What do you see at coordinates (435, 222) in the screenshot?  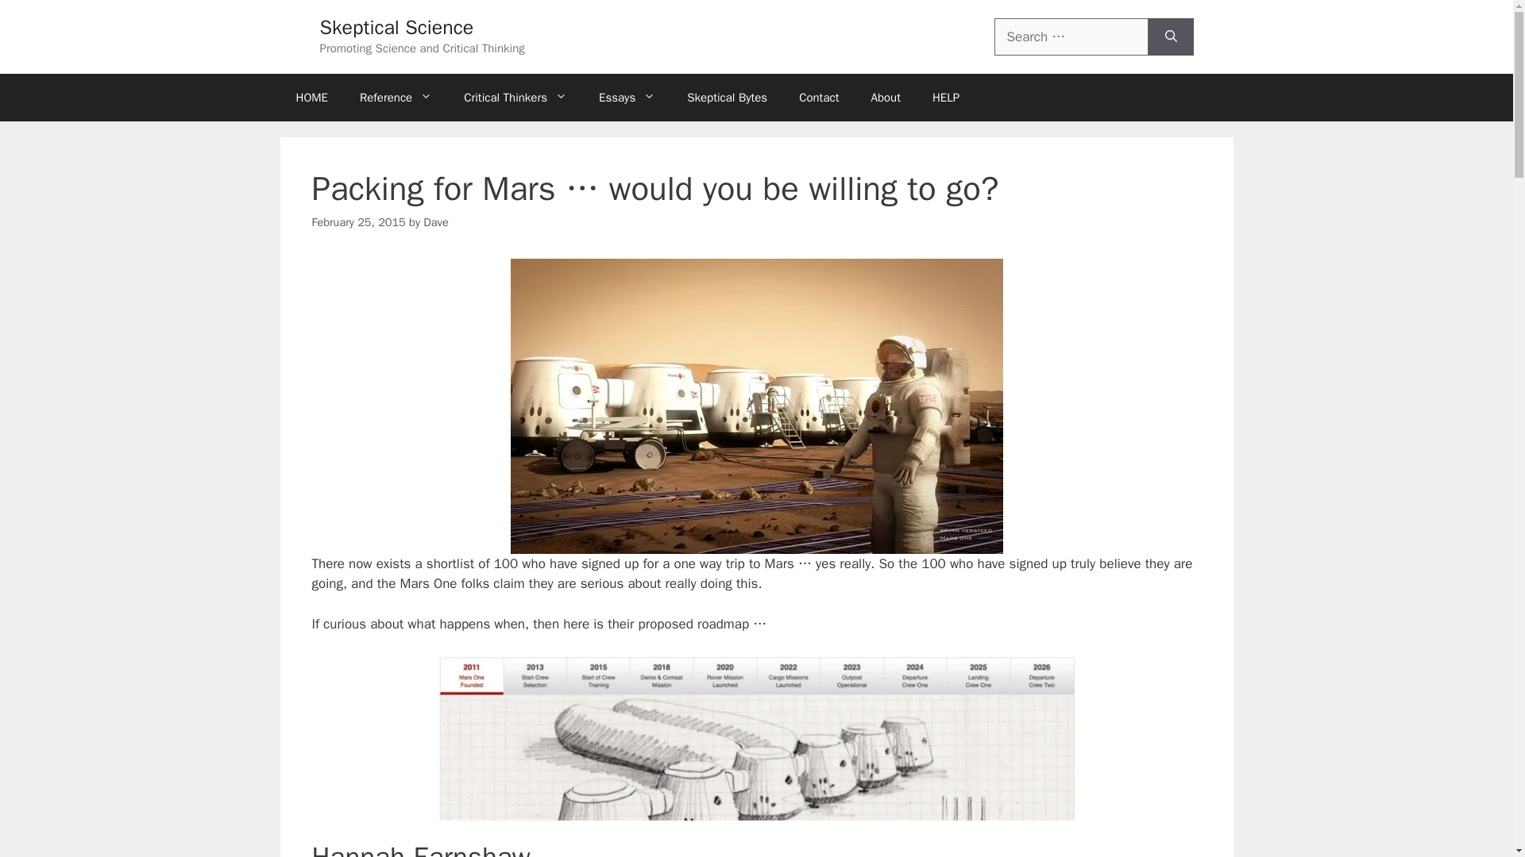 I see `View all posts by Dave` at bounding box center [435, 222].